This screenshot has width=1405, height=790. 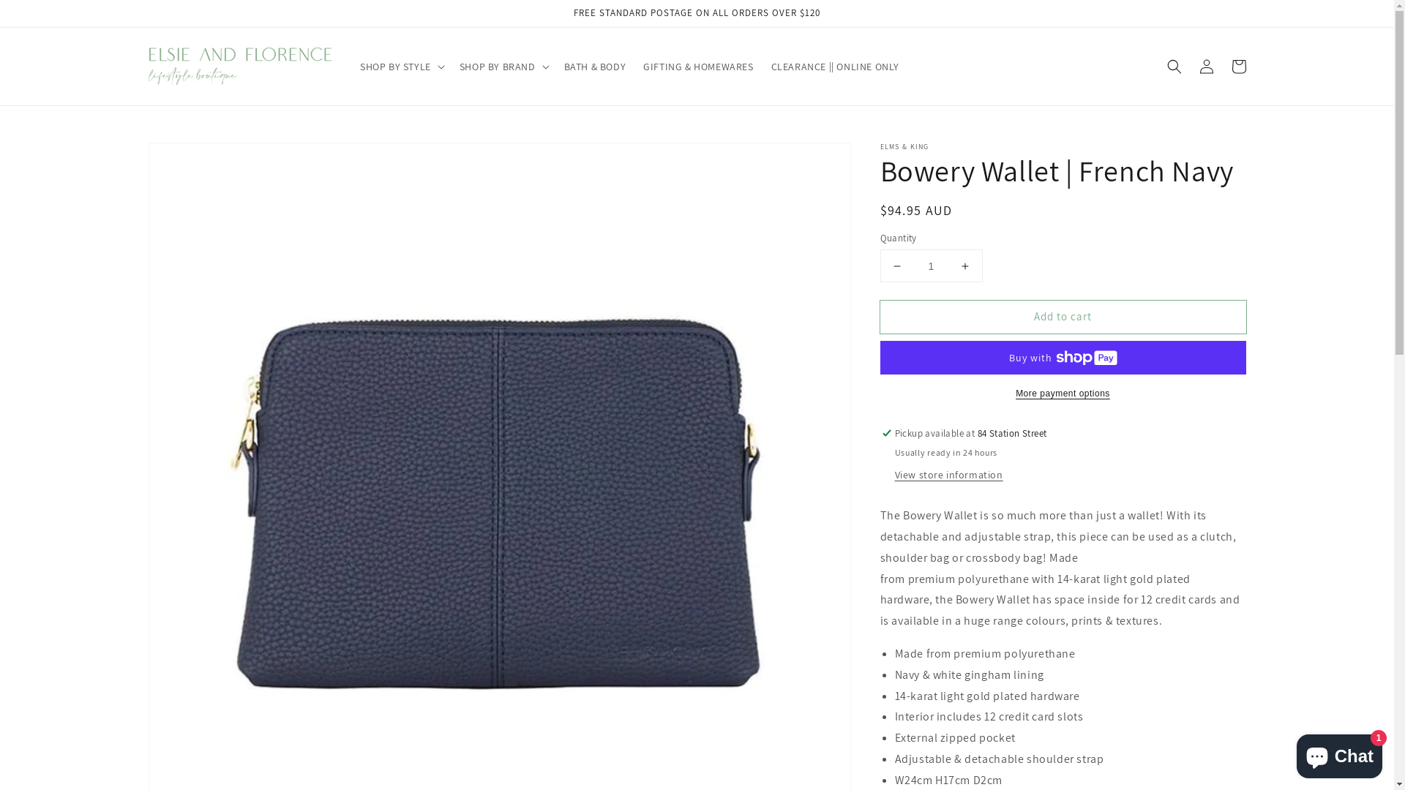 I want to click on Decrease quantity for Bowery Wallet | French Navy, so click(x=897, y=266).